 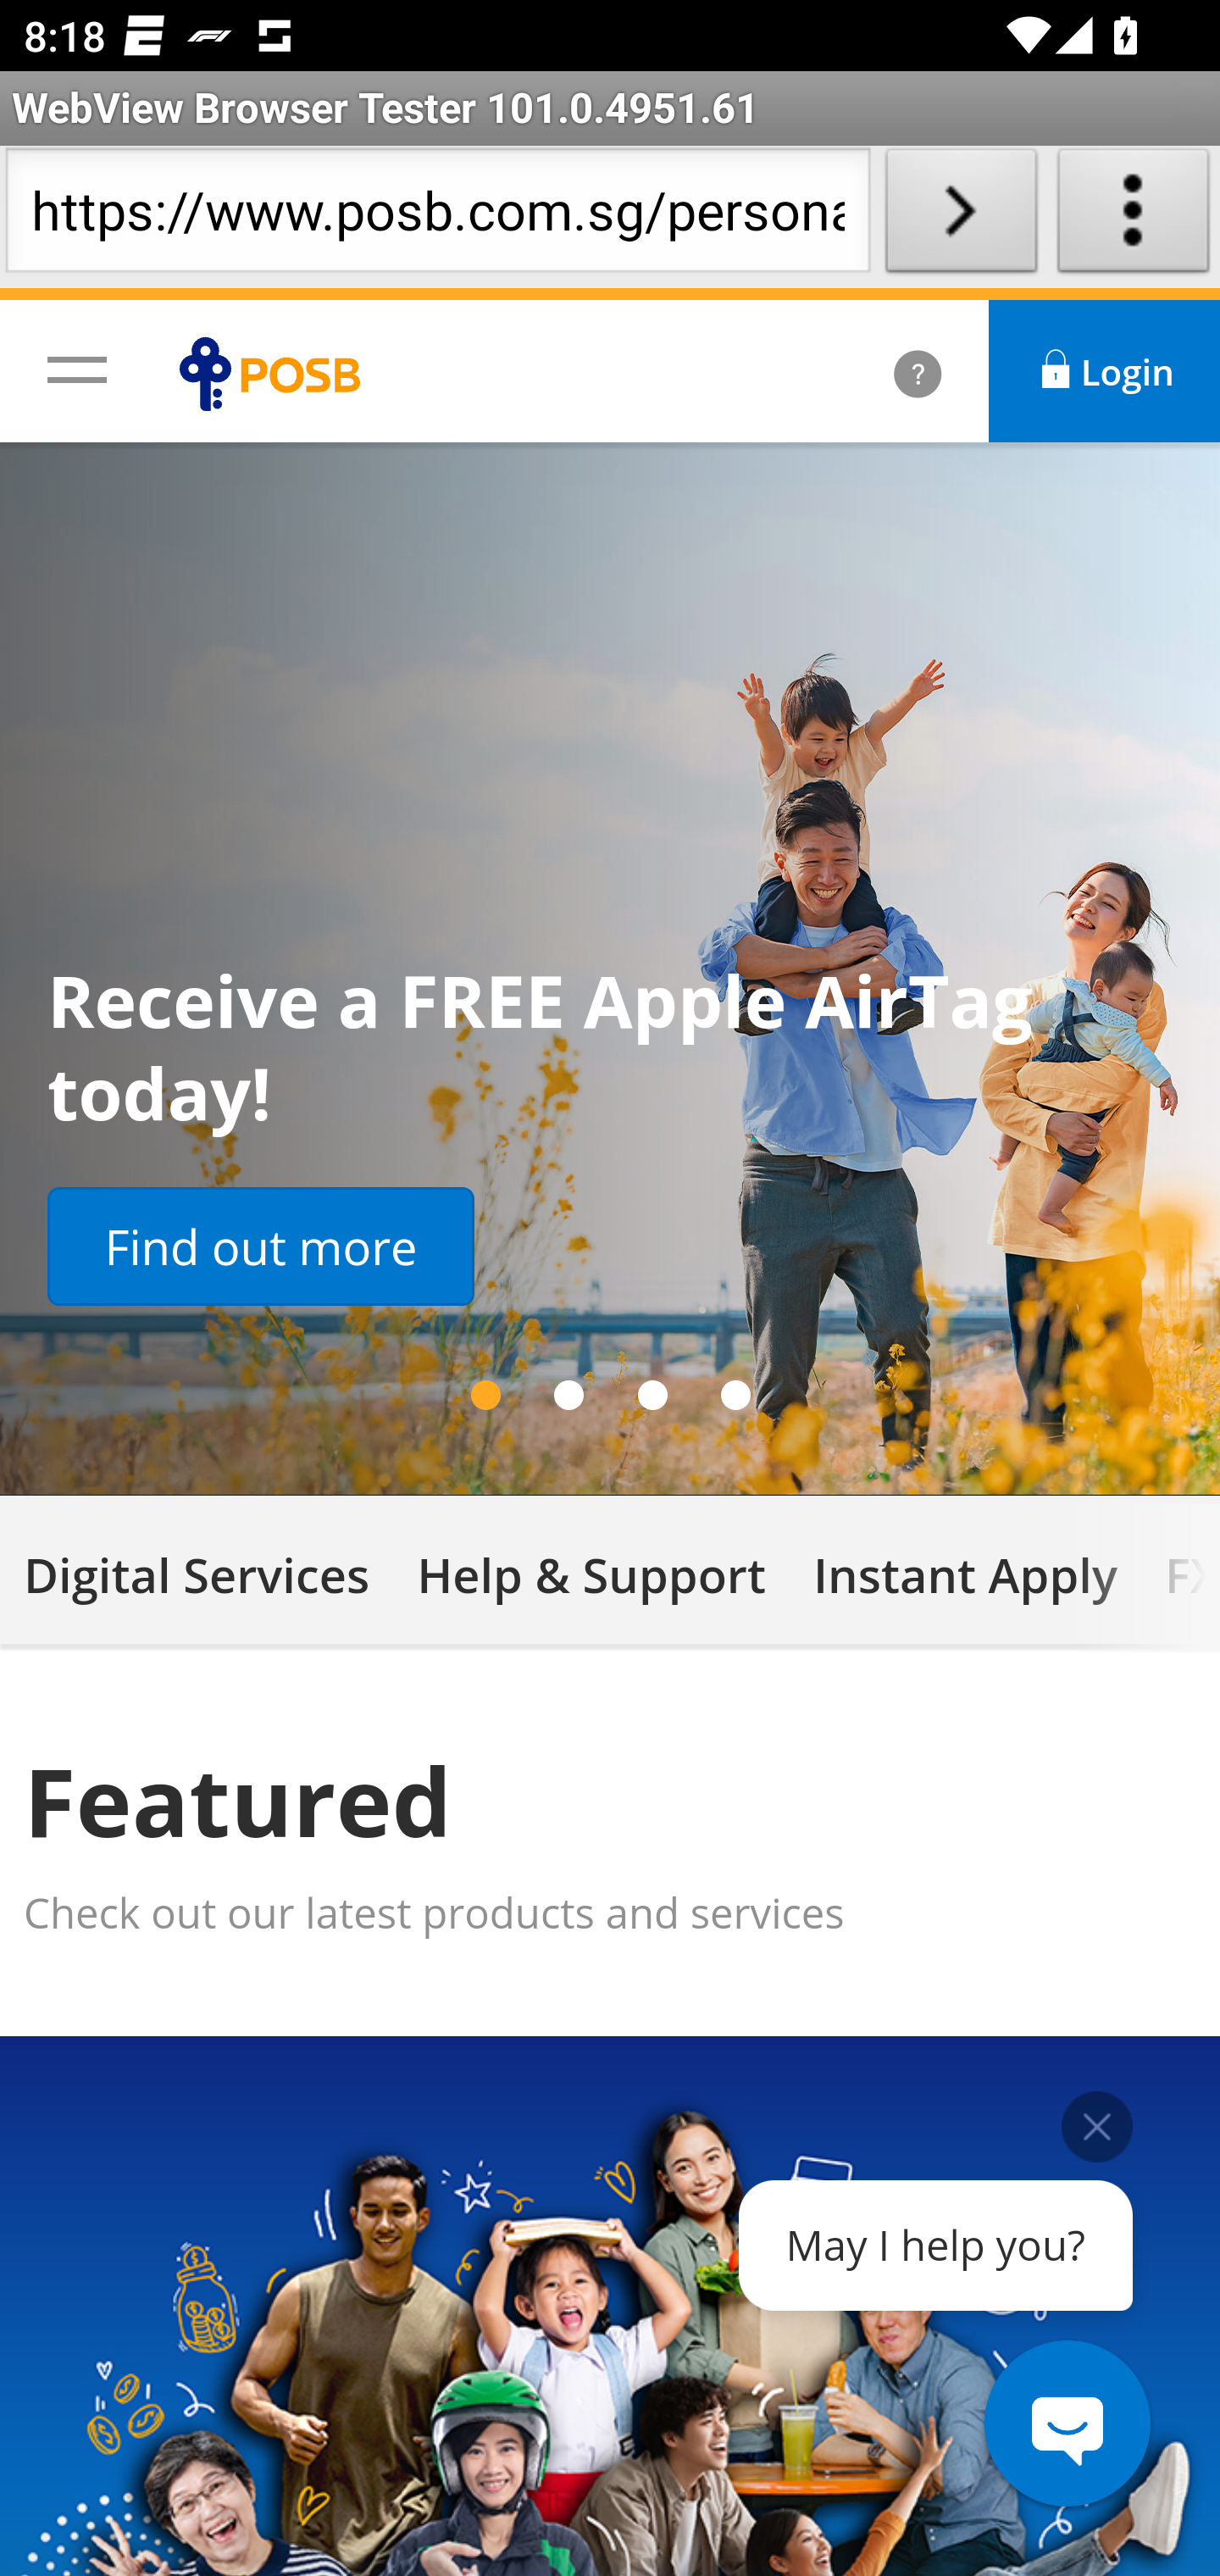 I want to click on https://www.posb.com.sg/personal/default.page, so click(x=437, y=217).